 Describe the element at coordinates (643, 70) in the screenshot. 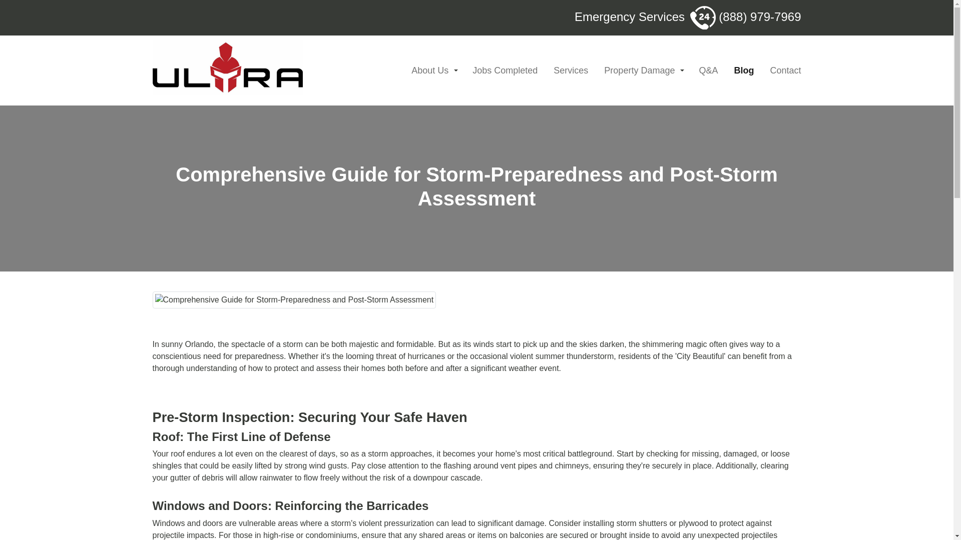

I see `Property Damage` at that location.